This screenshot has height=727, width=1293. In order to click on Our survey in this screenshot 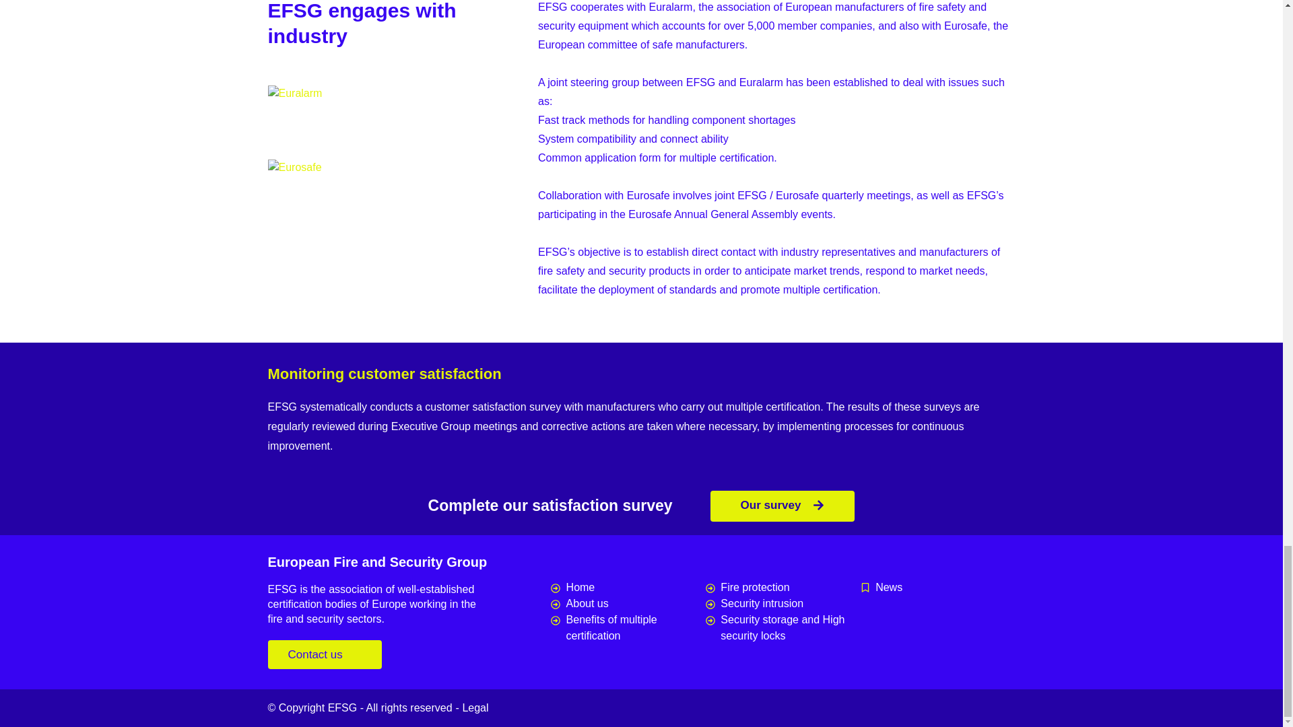, I will do `click(783, 506)`.